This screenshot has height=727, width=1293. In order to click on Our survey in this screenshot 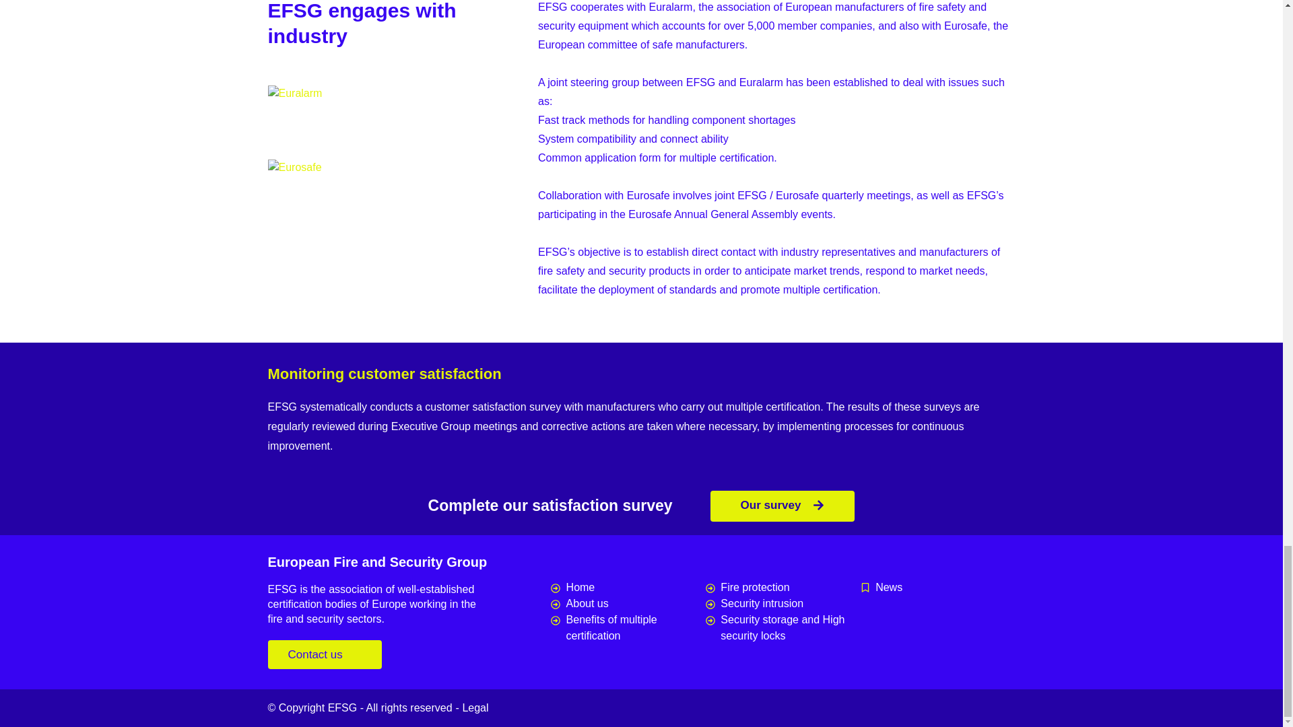, I will do `click(783, 506)`.